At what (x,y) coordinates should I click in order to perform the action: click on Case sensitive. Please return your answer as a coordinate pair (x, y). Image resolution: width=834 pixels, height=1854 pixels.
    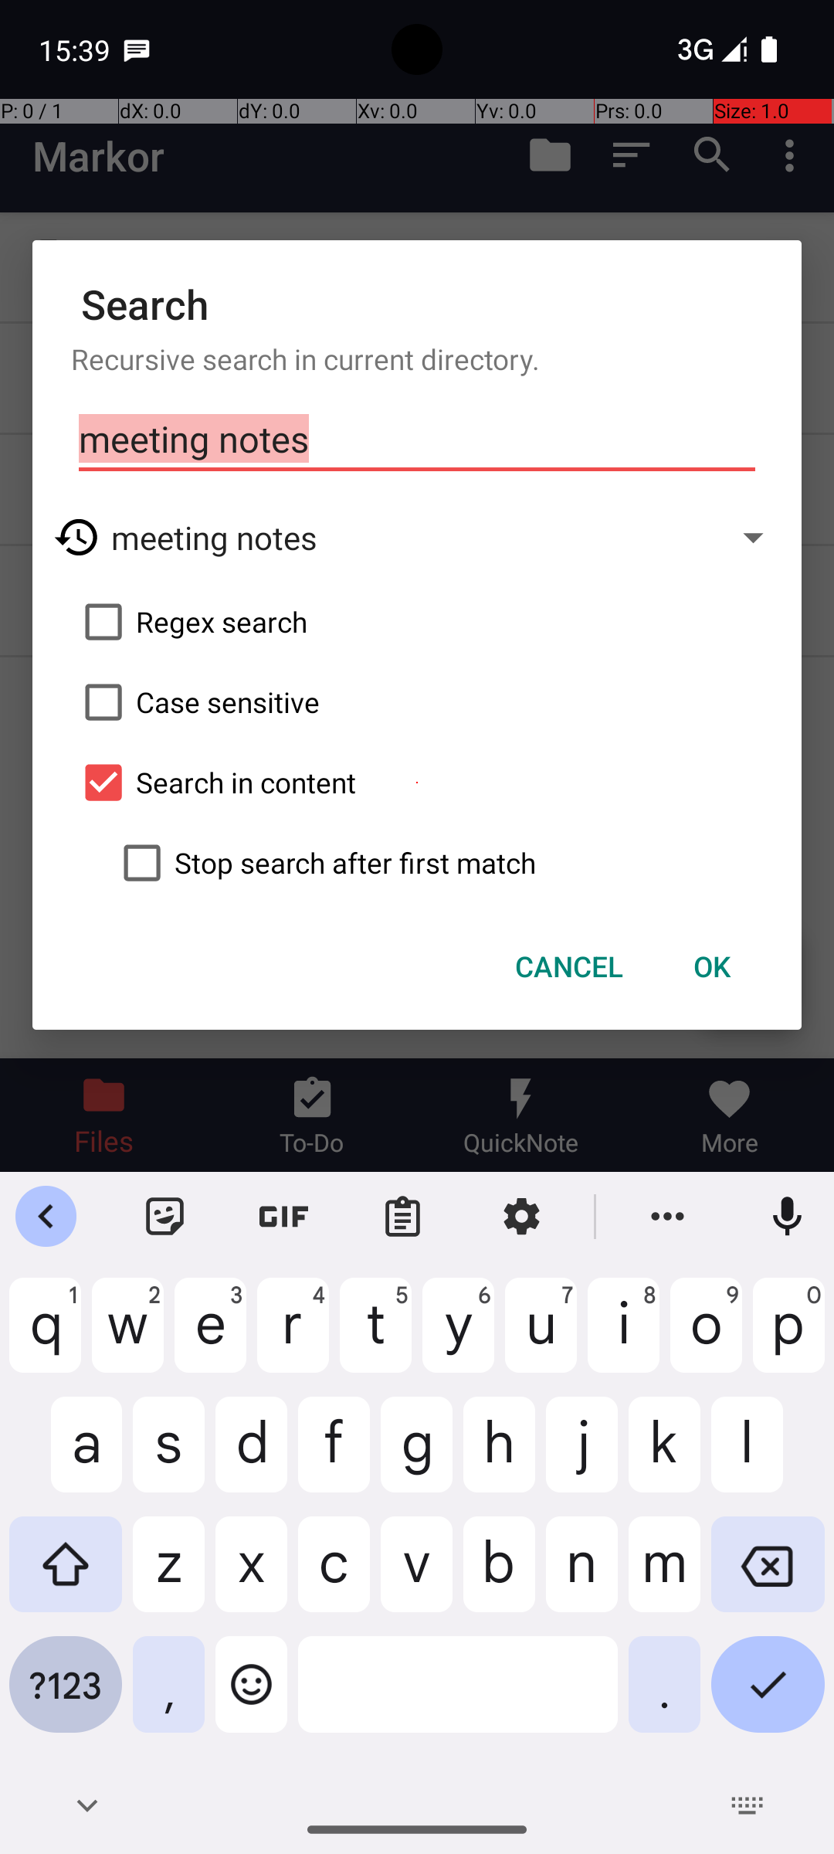
    Looking at the image, I should click on (417, 702).